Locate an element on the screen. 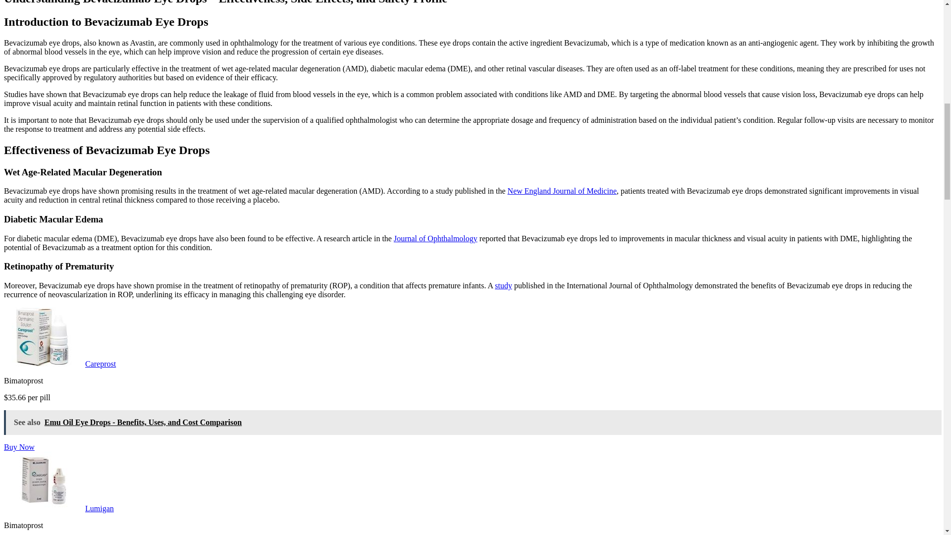 This screenshot has height=535, width=951. Journal of Ophthalmology is located at coordinates (435, 239).